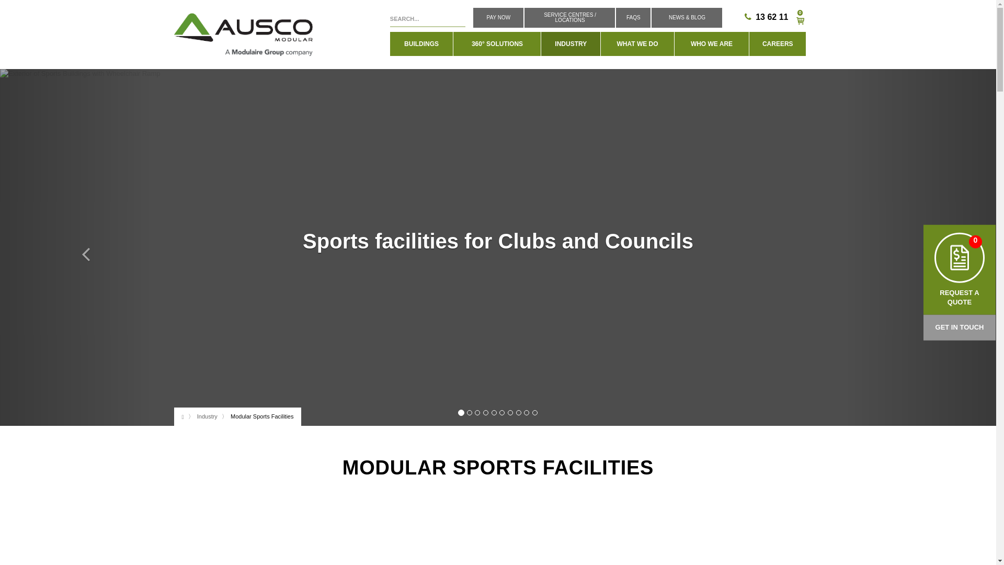  I want to click on Home, so click(248, 38).